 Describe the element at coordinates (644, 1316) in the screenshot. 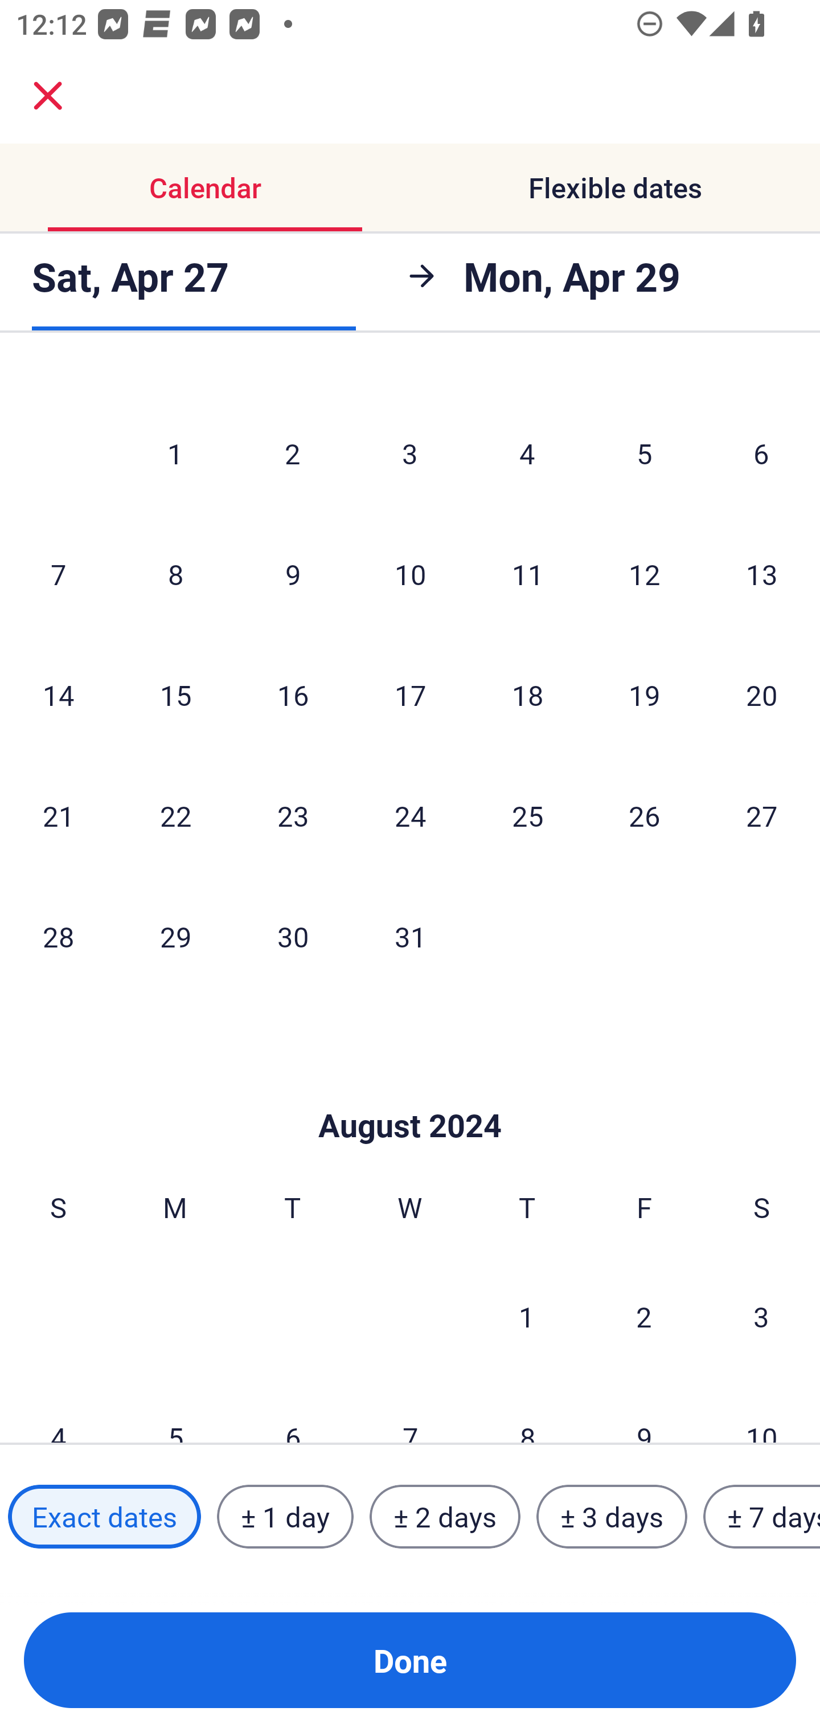

I see `2 Friday, August 2, 2024` at that location.